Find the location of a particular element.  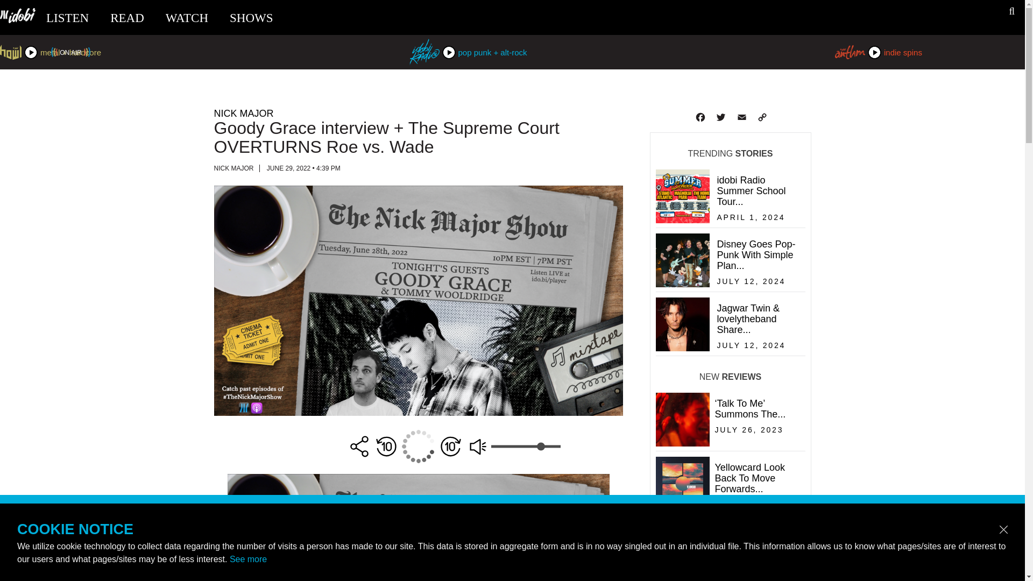

Email is located at coordinates (68, 18).